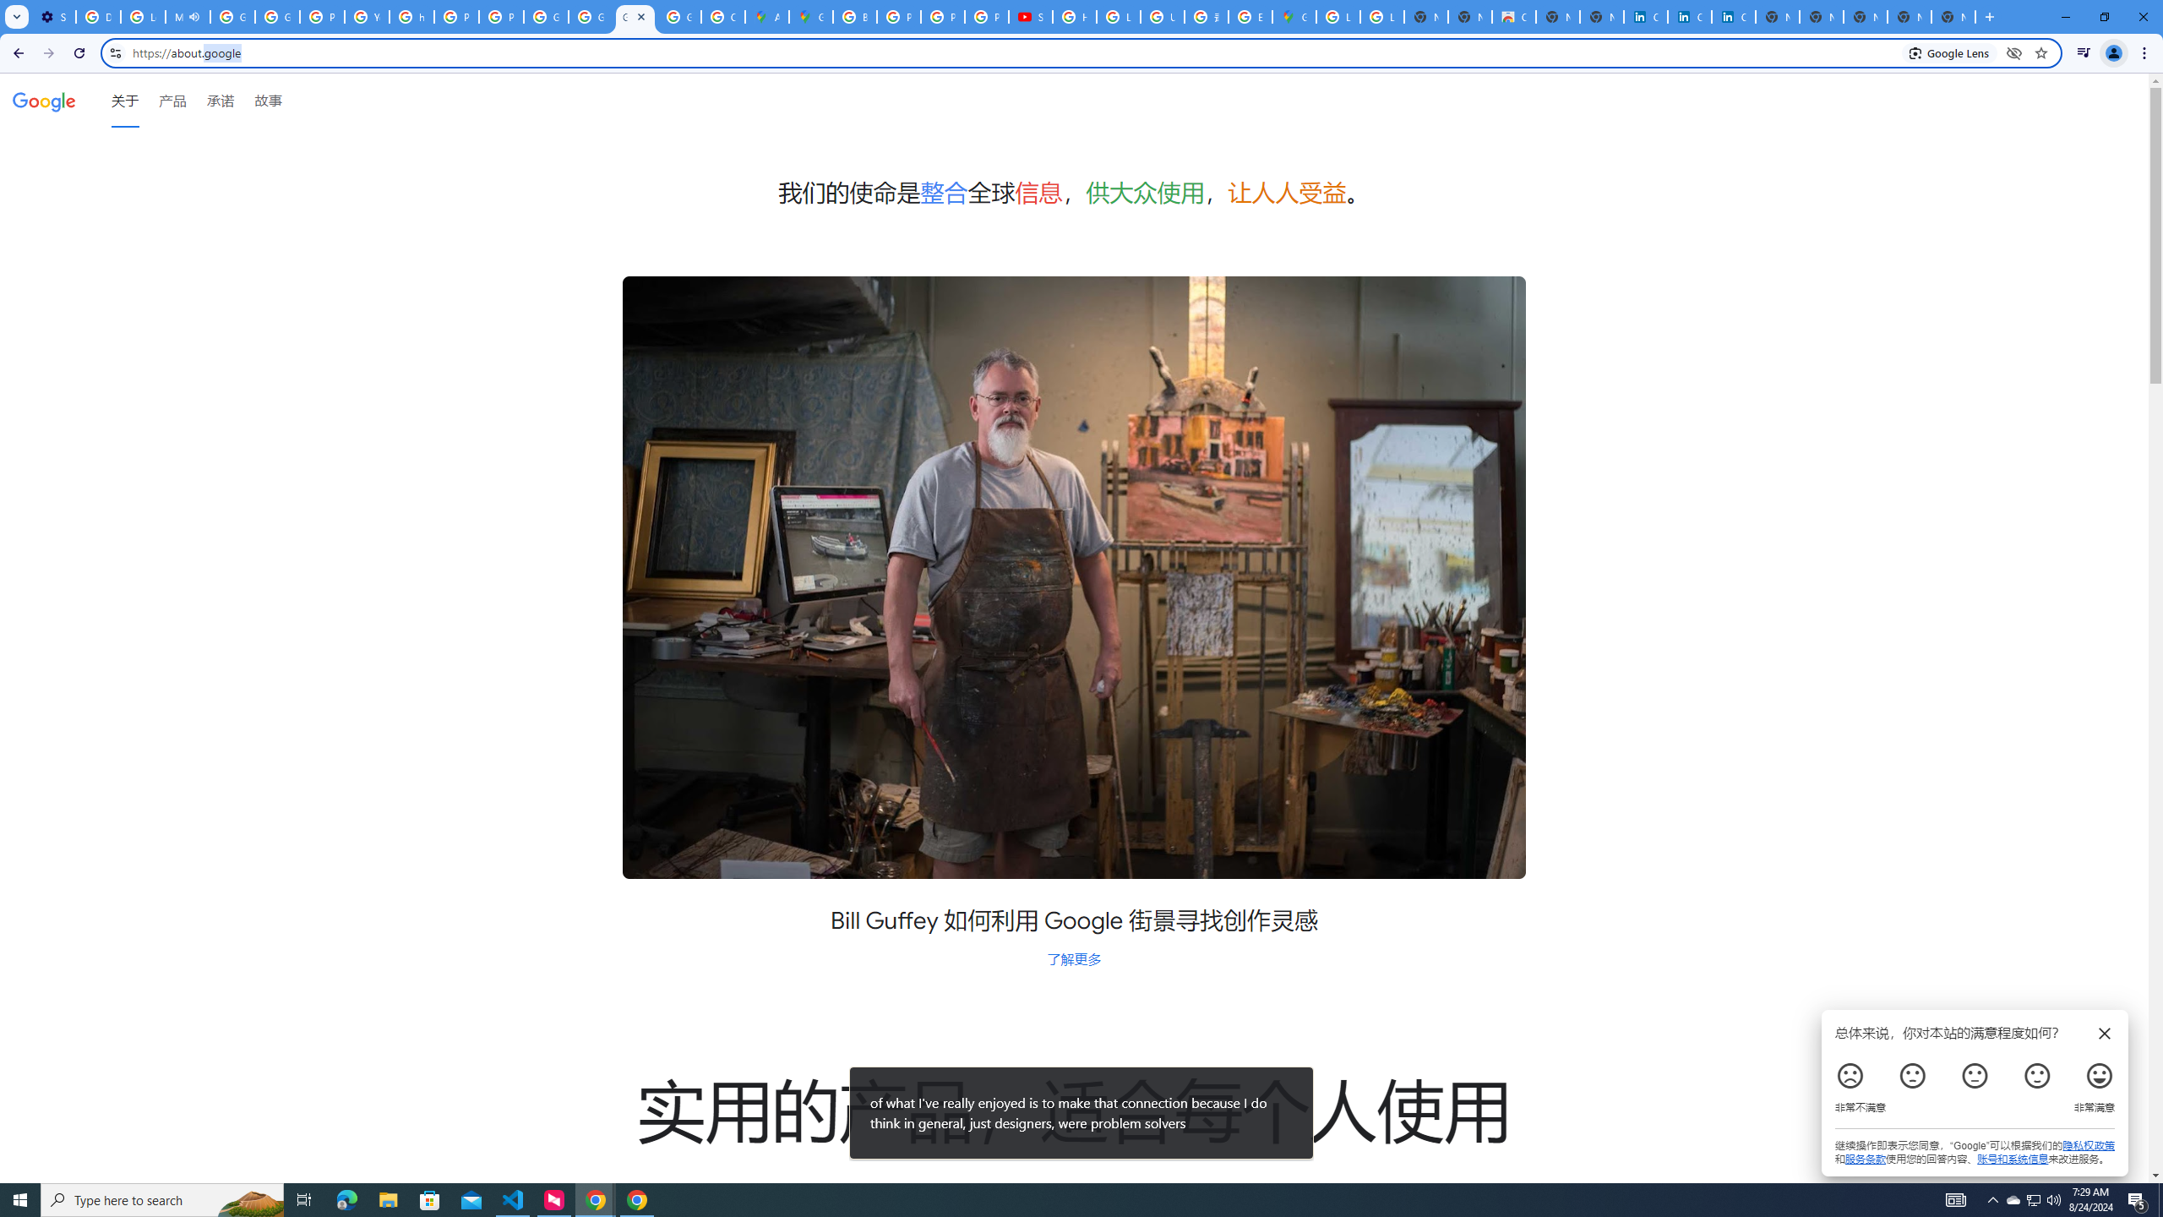 The width and height of the screenshot is (2163, 1217). What do you see at coordinates (368, 17) in the screenshot?
I see `YouTube` at bounding box center [368, 17].